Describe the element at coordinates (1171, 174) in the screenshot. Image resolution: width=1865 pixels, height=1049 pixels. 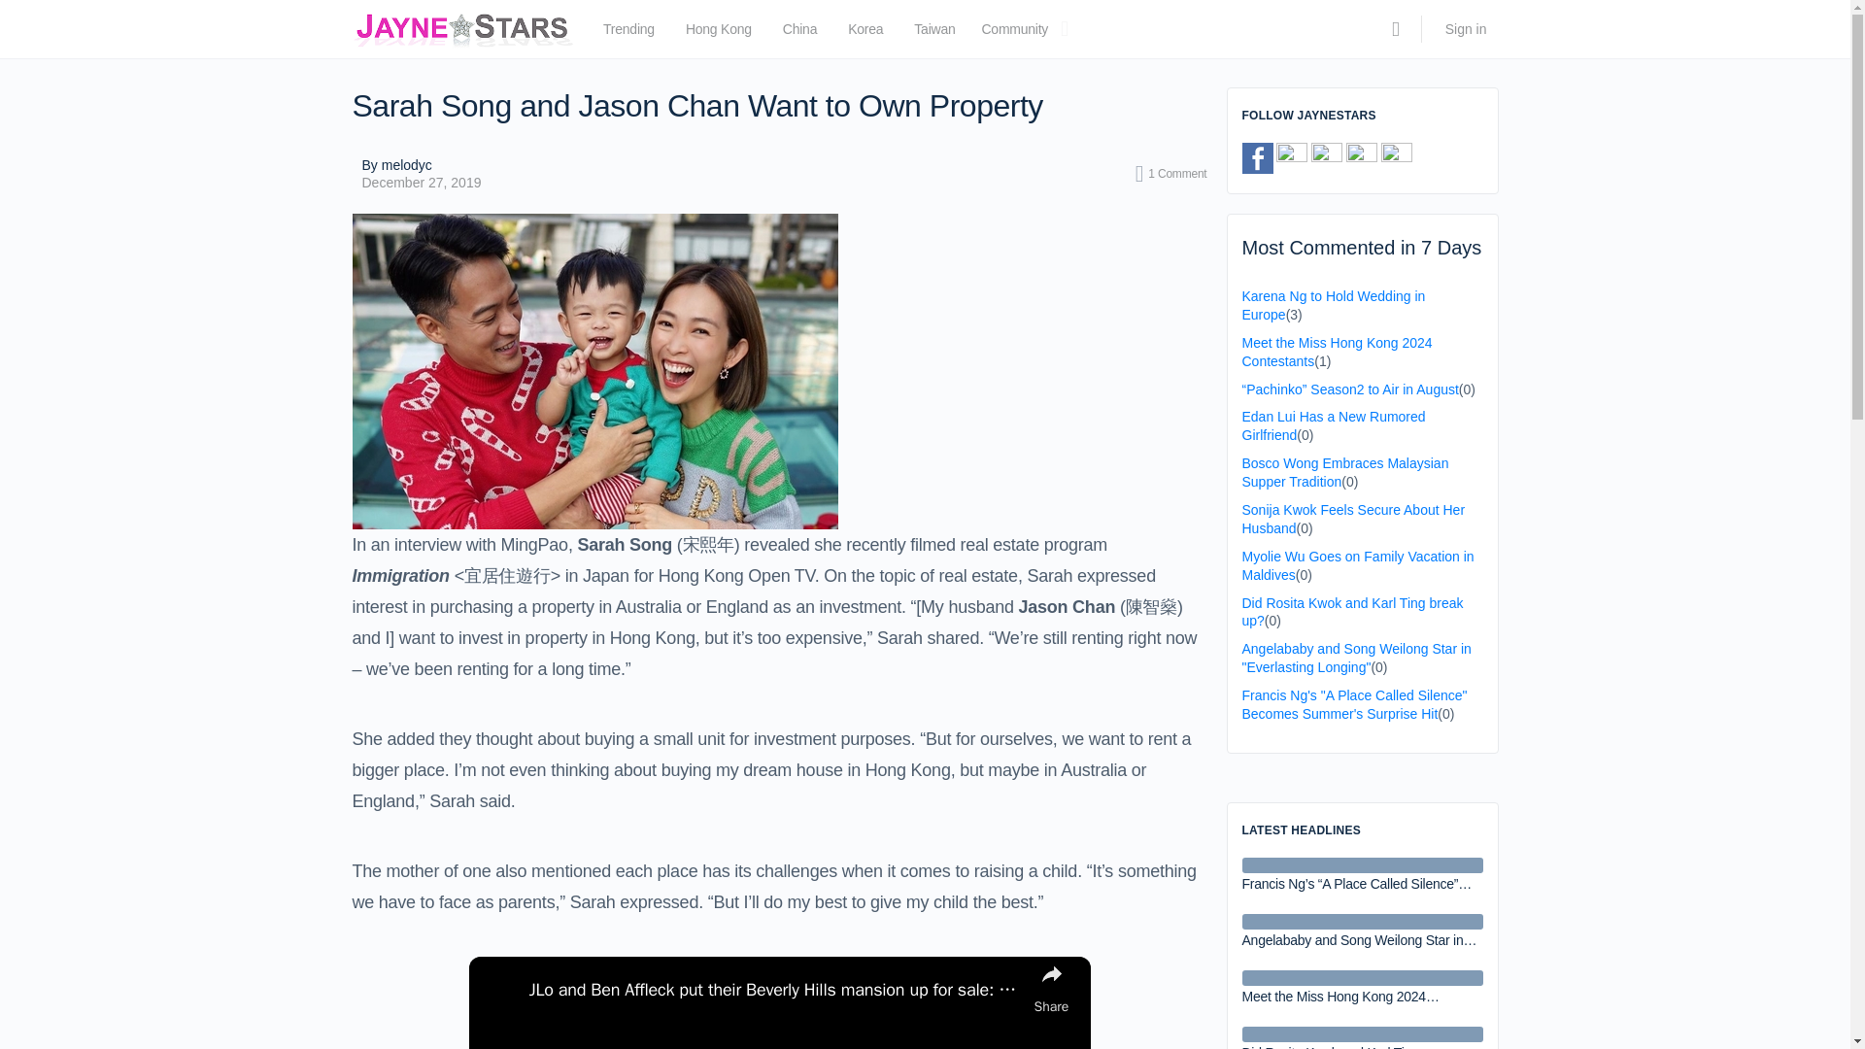
I see `1 Comment` at that location.